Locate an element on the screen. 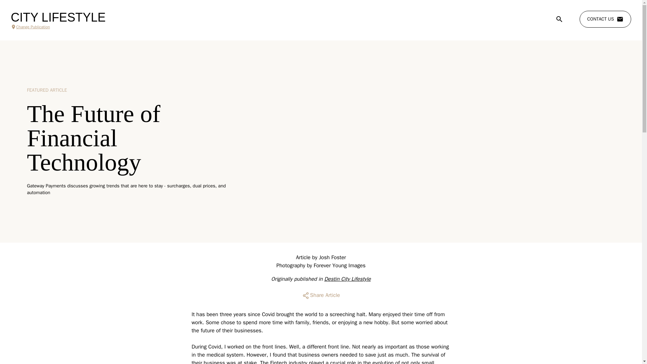 The width and height of the screenshot is (647, 364). Change Publication is located at coordinates (58, 27).